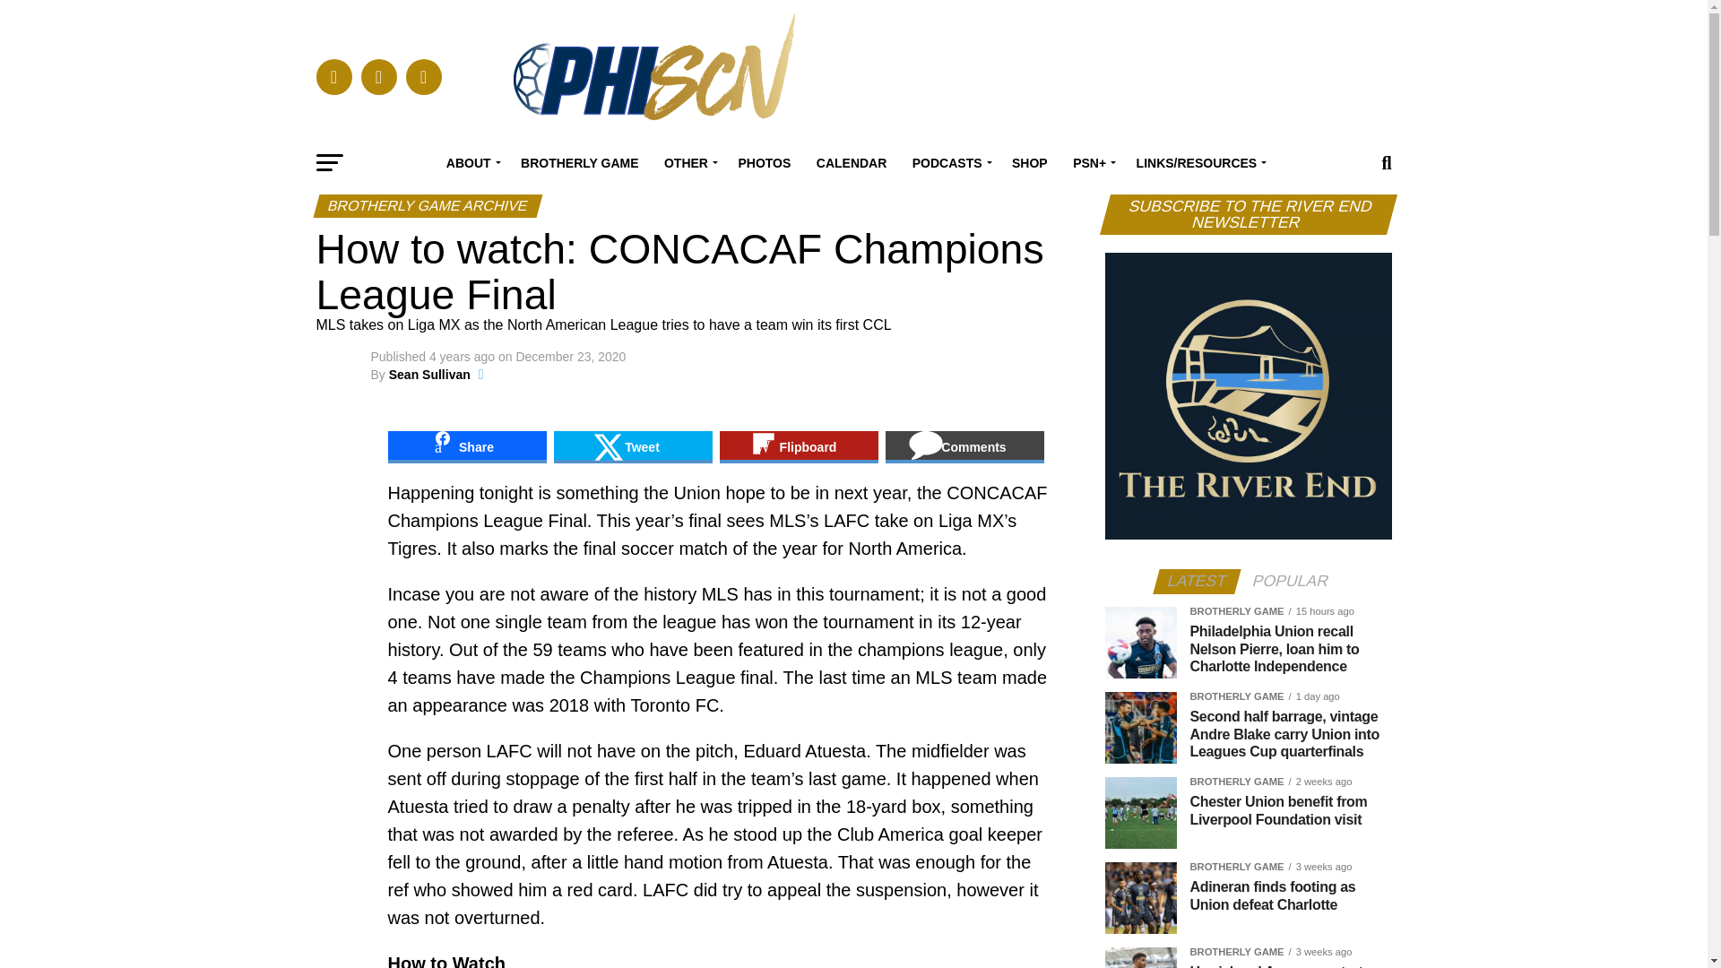  I want to click on Share on Flipboard, so click(798, 446).